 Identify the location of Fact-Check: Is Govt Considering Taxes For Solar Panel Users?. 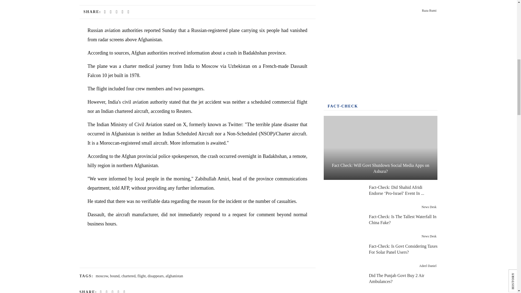
(343, 256).